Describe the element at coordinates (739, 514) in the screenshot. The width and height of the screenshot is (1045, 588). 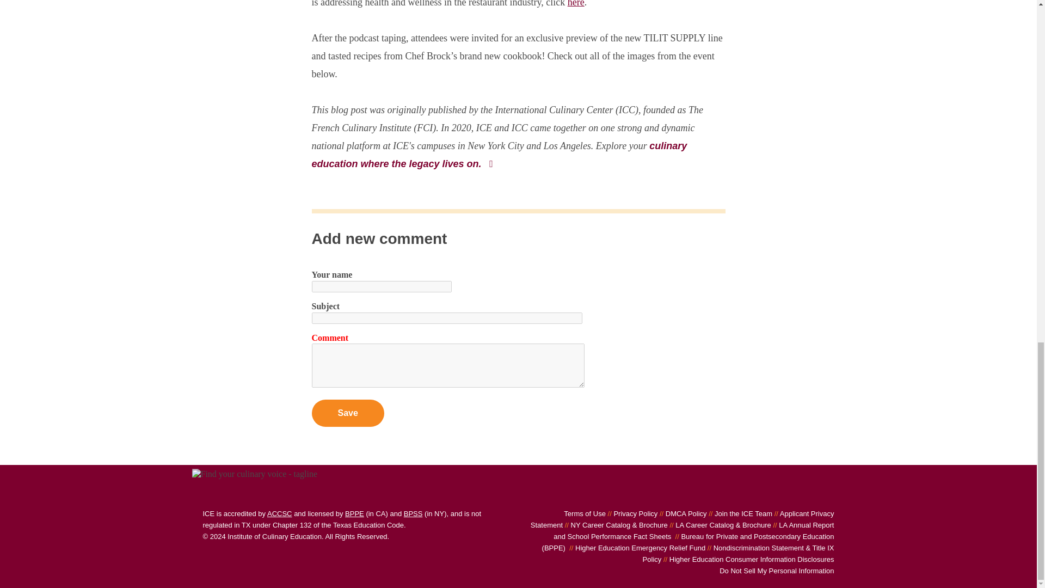
I see `Join the ICE Team` at that location.